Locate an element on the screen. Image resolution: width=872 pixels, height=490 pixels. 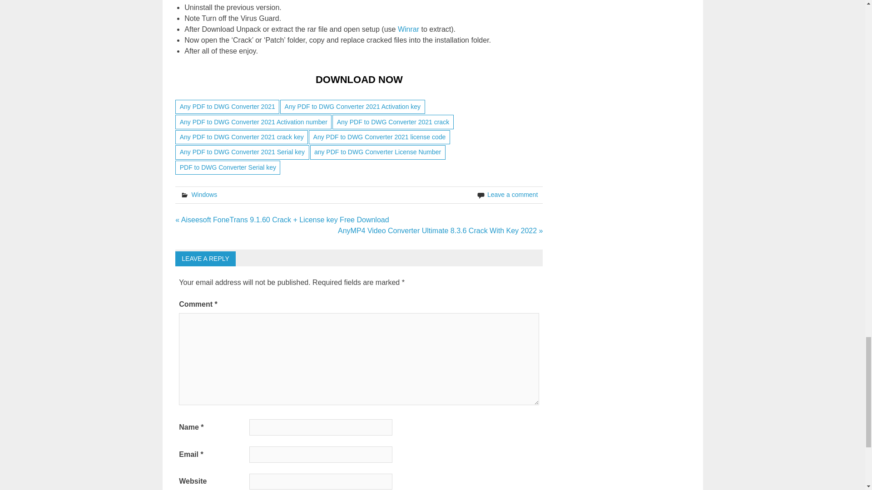
Windows is located at coordinates (204, 195).